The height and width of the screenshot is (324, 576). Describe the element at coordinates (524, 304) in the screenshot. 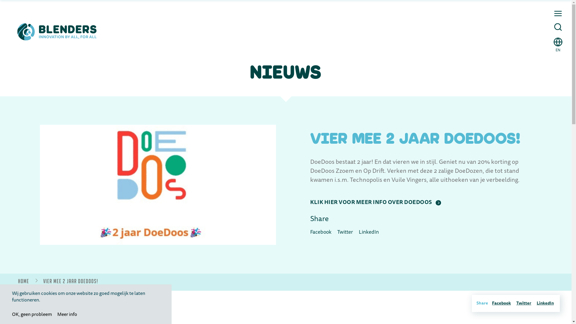

I see `Twitter` at that location.